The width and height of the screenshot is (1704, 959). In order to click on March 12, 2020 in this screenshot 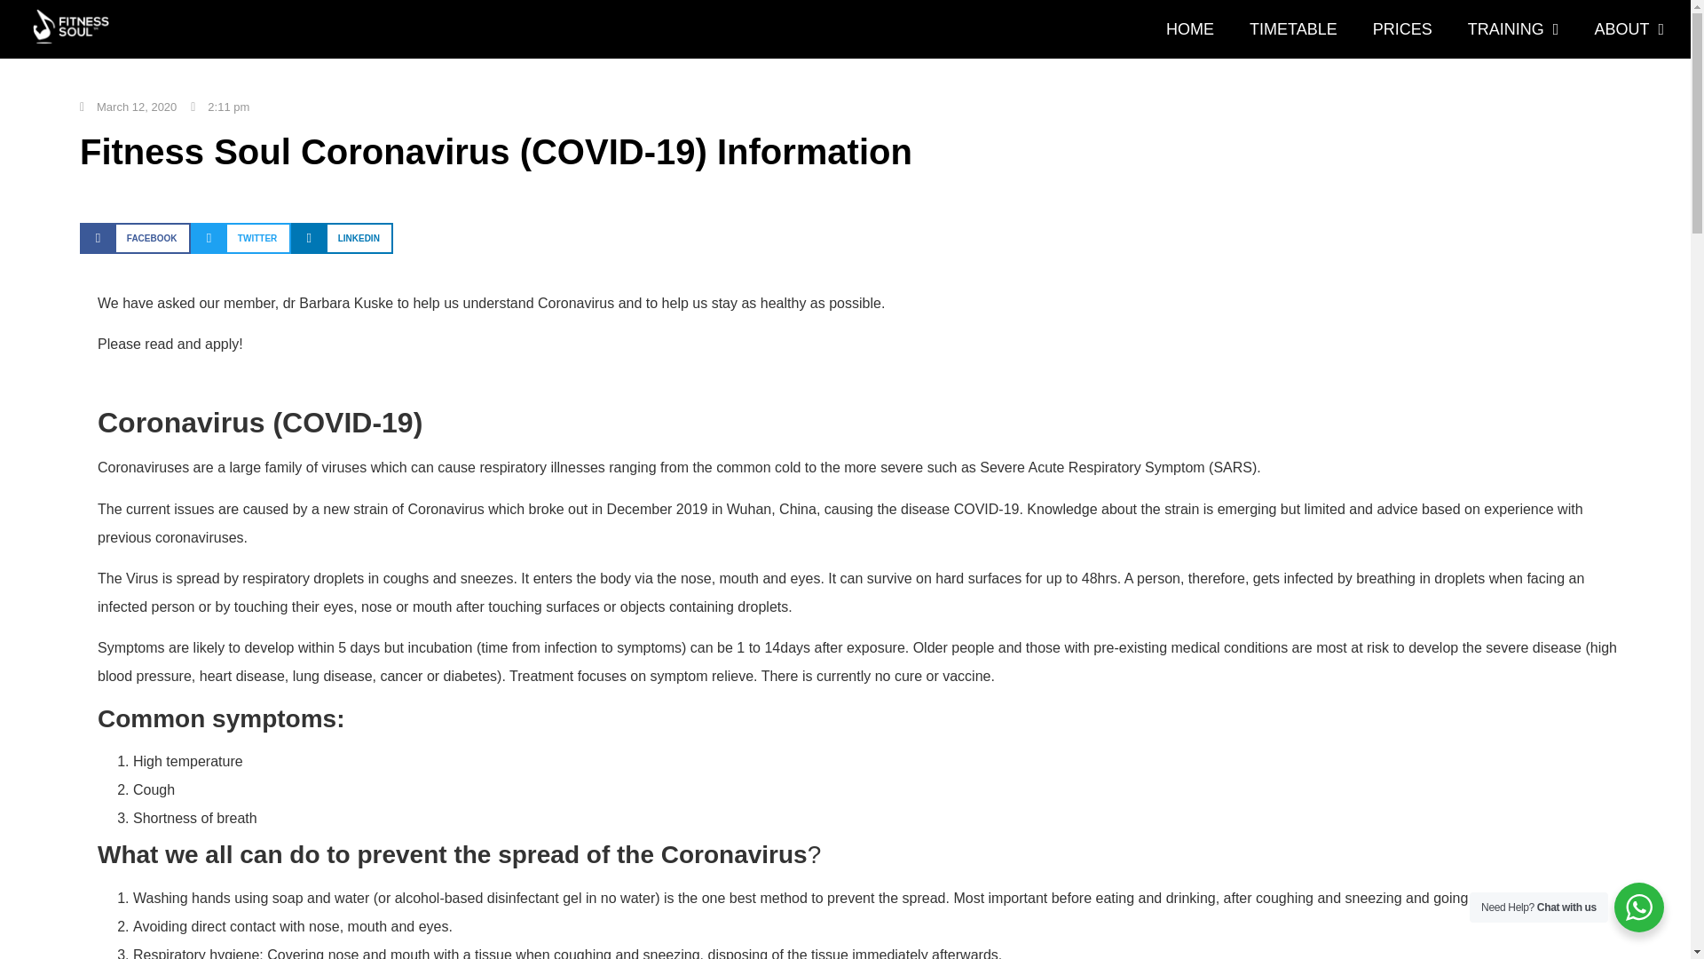, I will do `click(128, 107)`.